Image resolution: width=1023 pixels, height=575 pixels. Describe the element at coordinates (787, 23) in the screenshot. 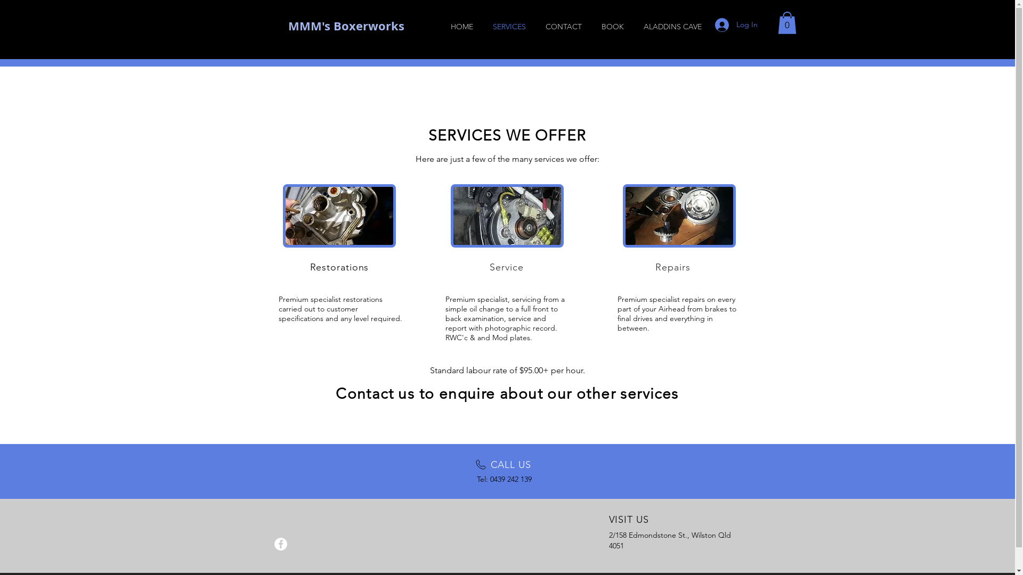

I see `0` at that location.